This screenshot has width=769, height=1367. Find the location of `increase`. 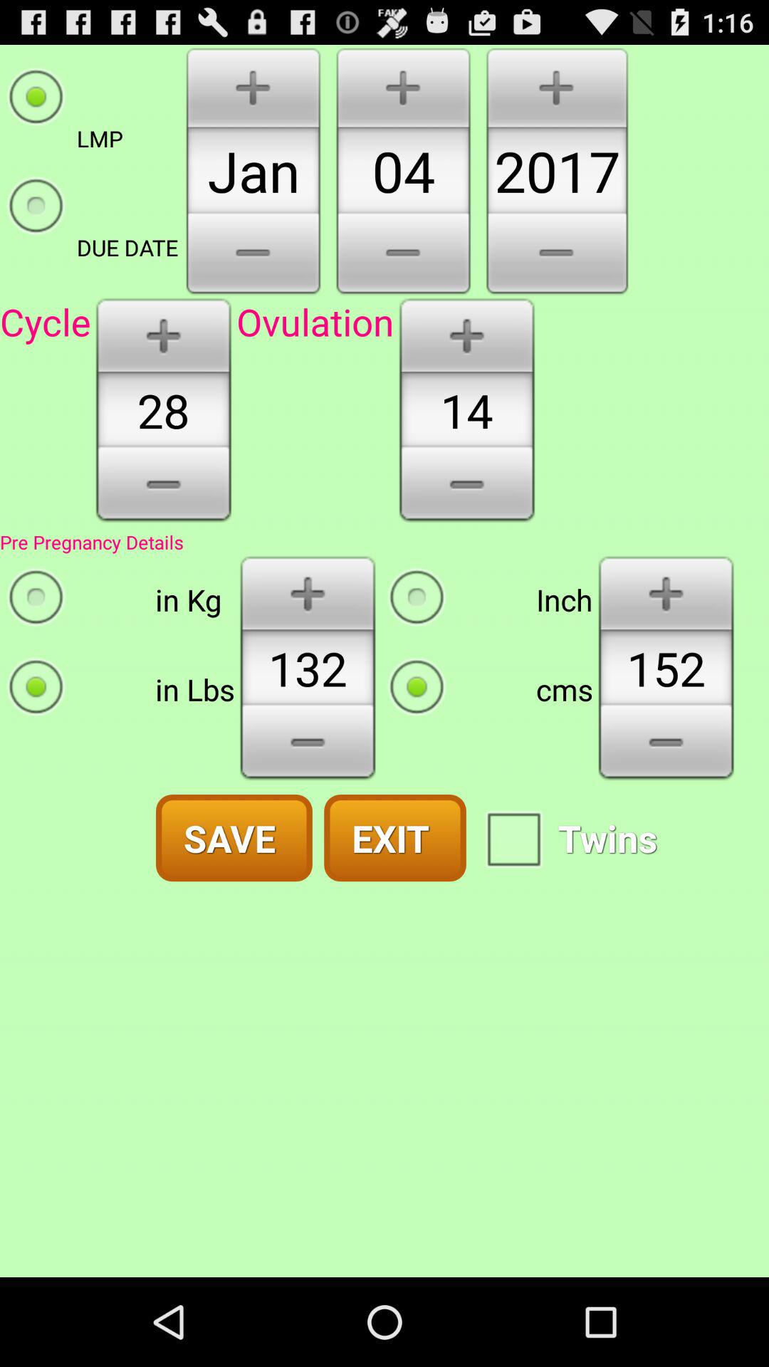

increase is located at coordinates (666, 592).